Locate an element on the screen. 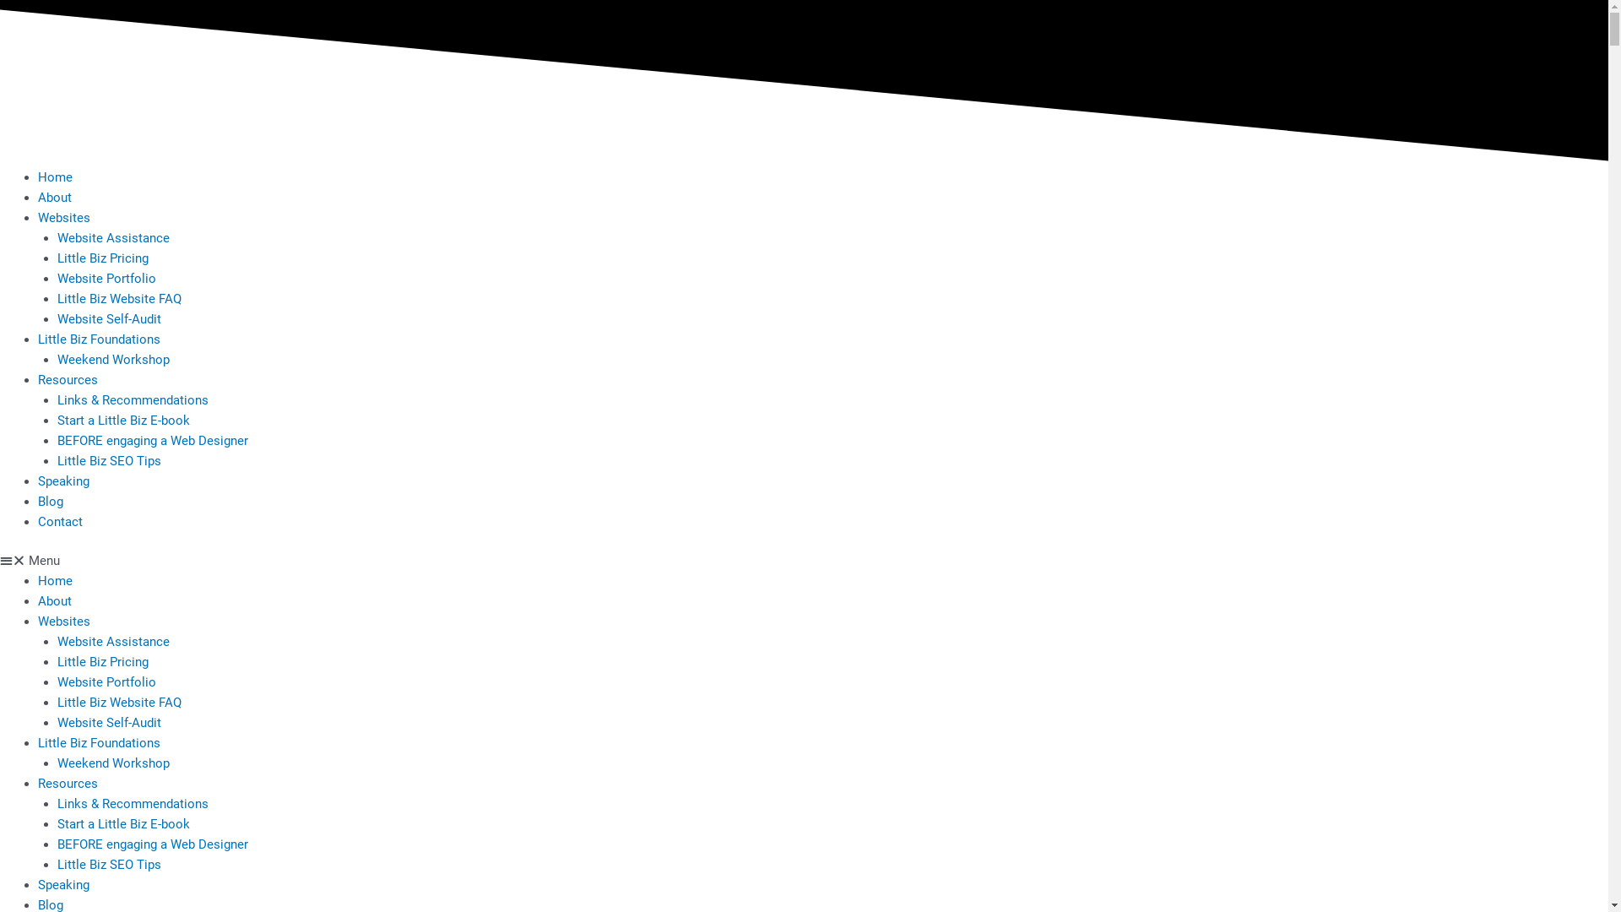 This screenshot has width=1621, height=912. Website Portfolio is located at coordinates (106, 278).